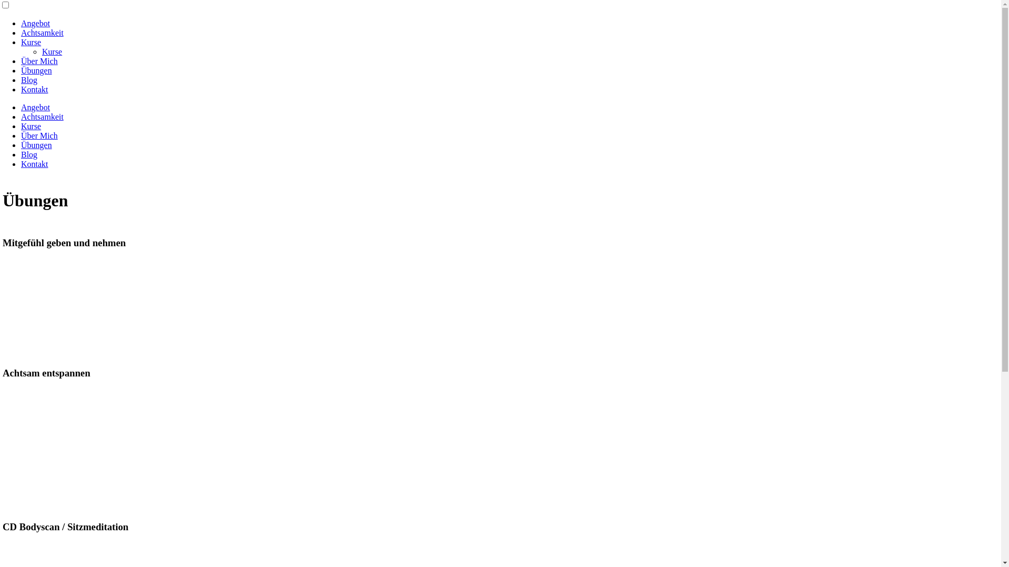  What do you see at coordinates (36, 107) in the screenshot?
I see `Angebot` at bounding box center [36, 107].